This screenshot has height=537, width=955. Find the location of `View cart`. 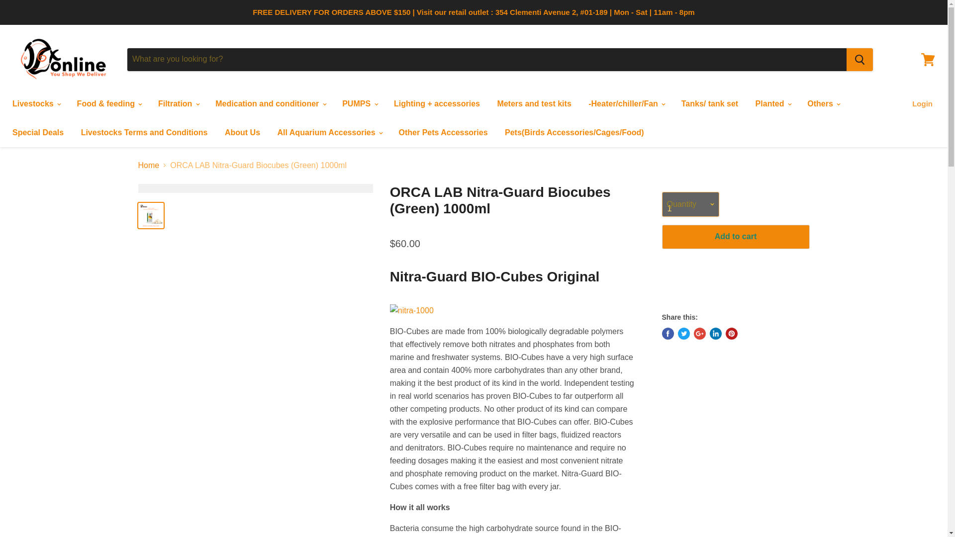

View cart is located at coordinates (928, 59).